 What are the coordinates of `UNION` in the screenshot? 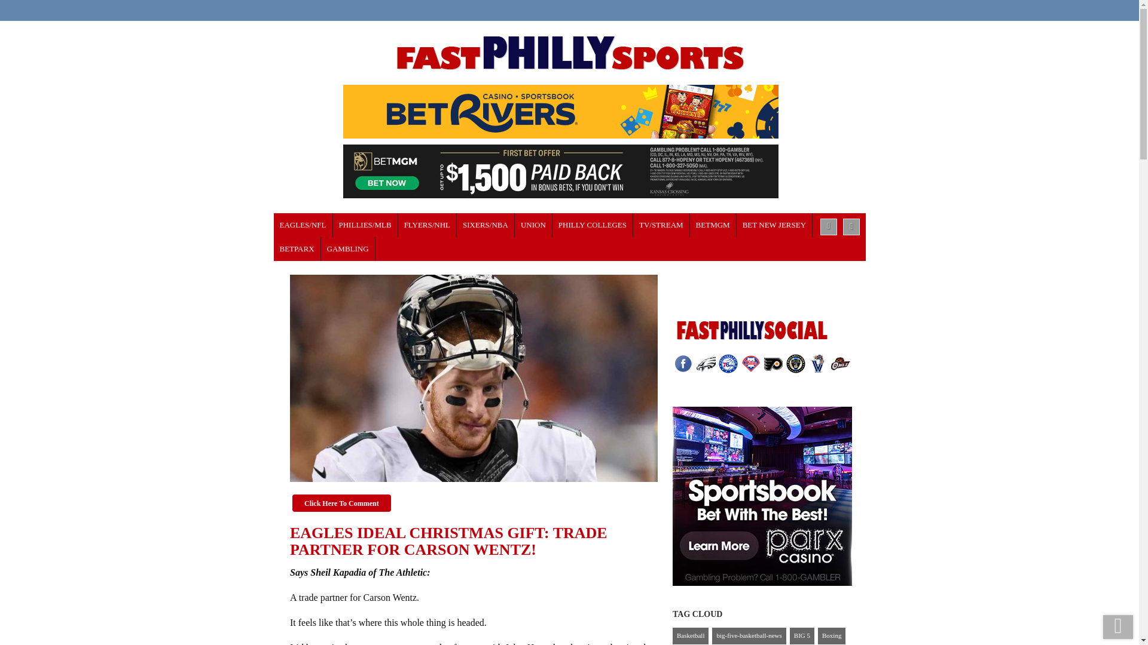 It's located at (533, 225).